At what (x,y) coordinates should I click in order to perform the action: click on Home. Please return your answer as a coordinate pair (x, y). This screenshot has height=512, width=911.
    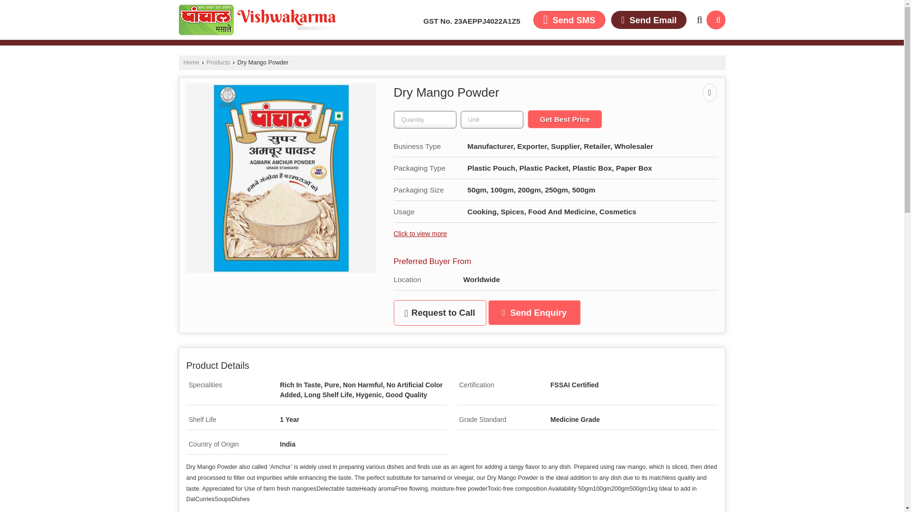
    Looking at the image, I should click on (191, 63).